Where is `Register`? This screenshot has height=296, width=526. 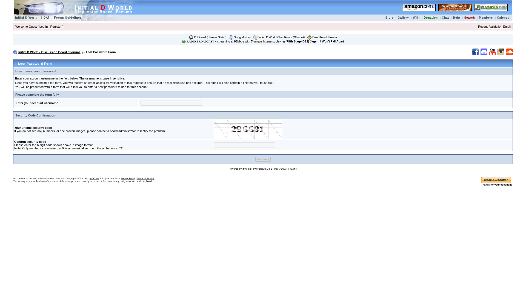
Register is located at coordinates (56, 26).